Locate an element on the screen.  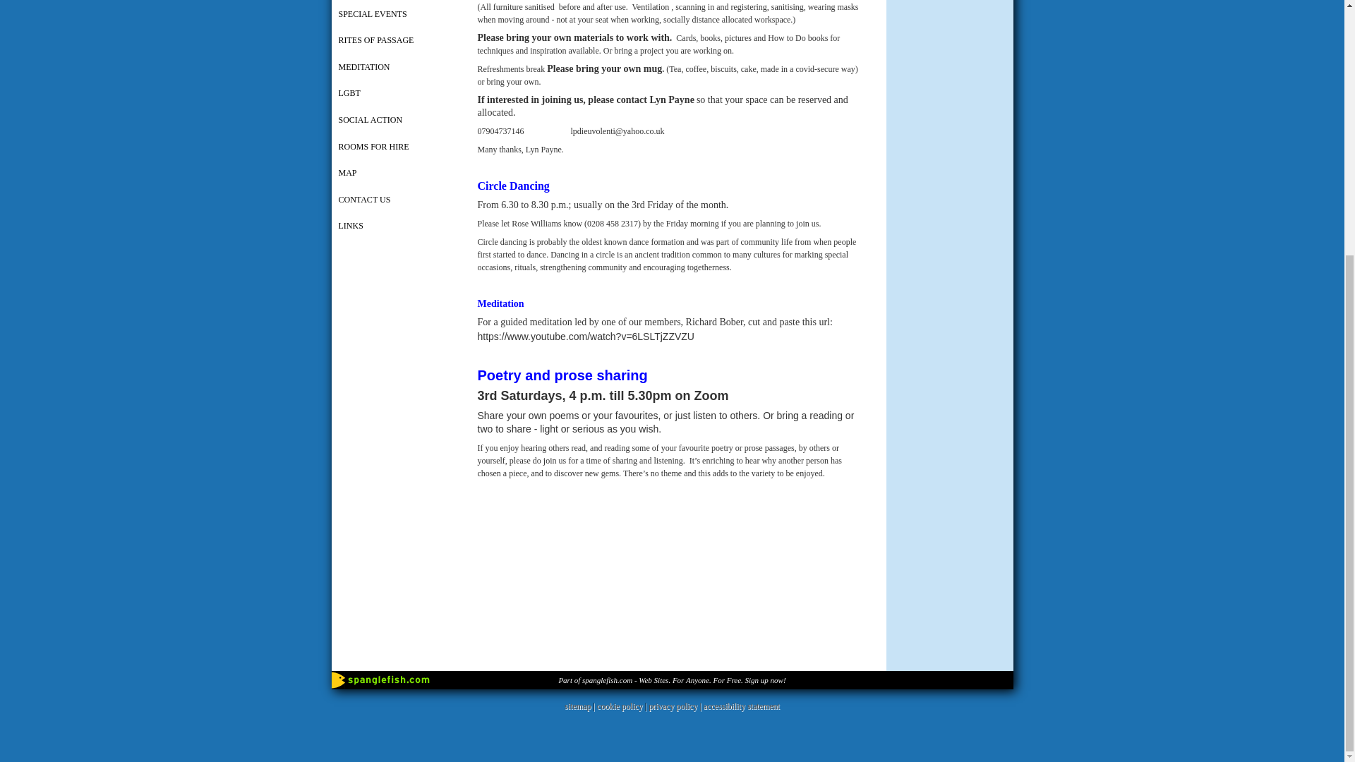
CONTACT US is located at coordinates (395, 200).